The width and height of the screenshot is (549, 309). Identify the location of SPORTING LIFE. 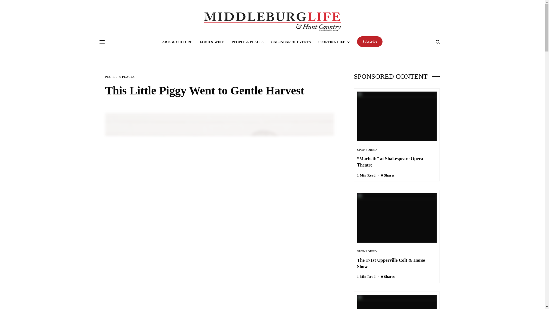
(334, 42).